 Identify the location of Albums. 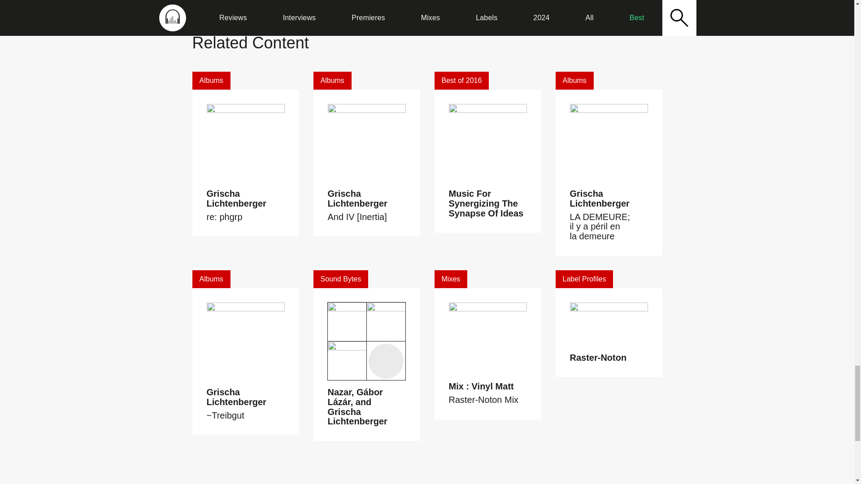
(211, 279).